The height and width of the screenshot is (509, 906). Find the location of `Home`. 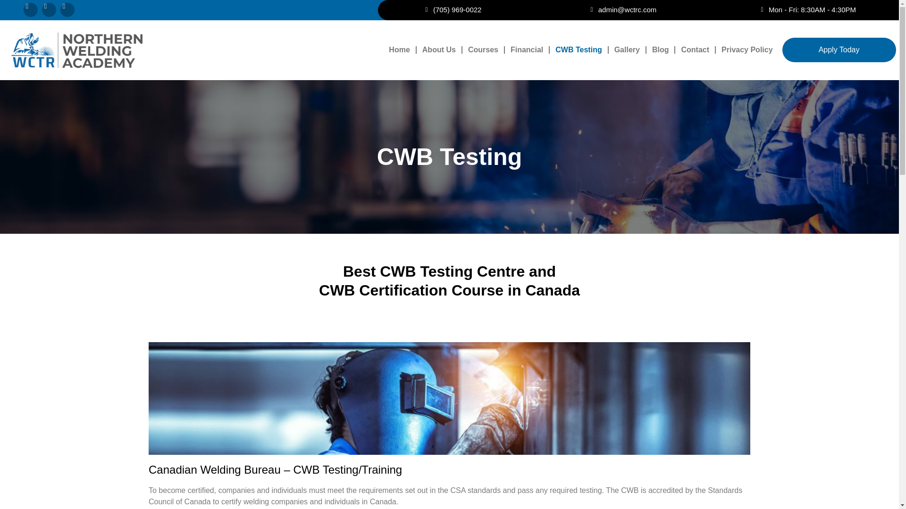

Home is located at coordinates (399, 50).